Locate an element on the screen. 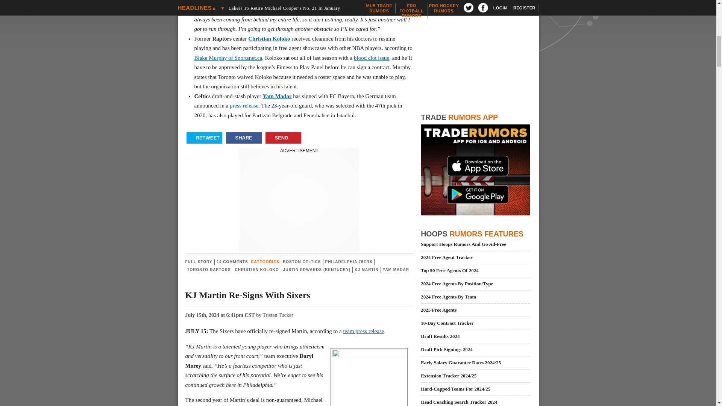  3rd party ad content is located at coordinates (299, 201).